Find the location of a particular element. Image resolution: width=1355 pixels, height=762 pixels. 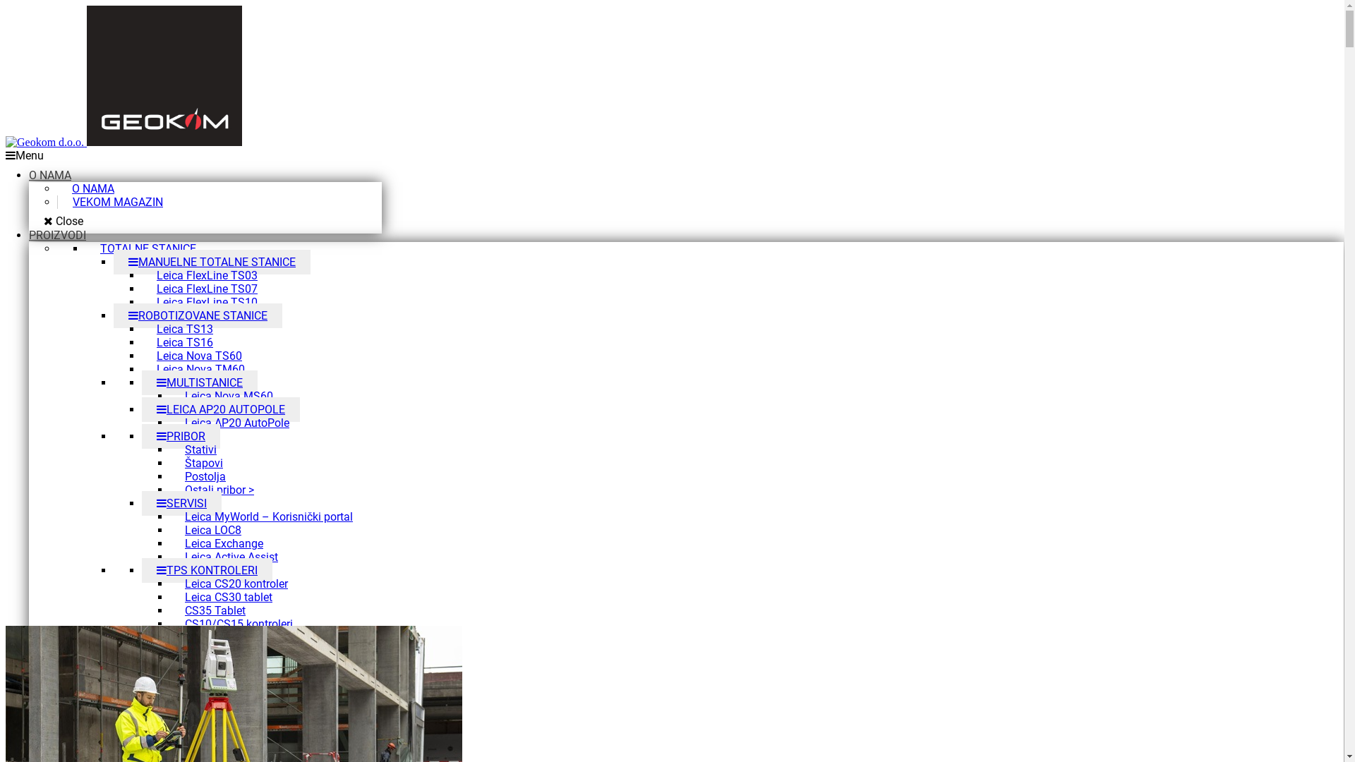

Leica AP20 AutoPole is located at coordinates (237, 423).